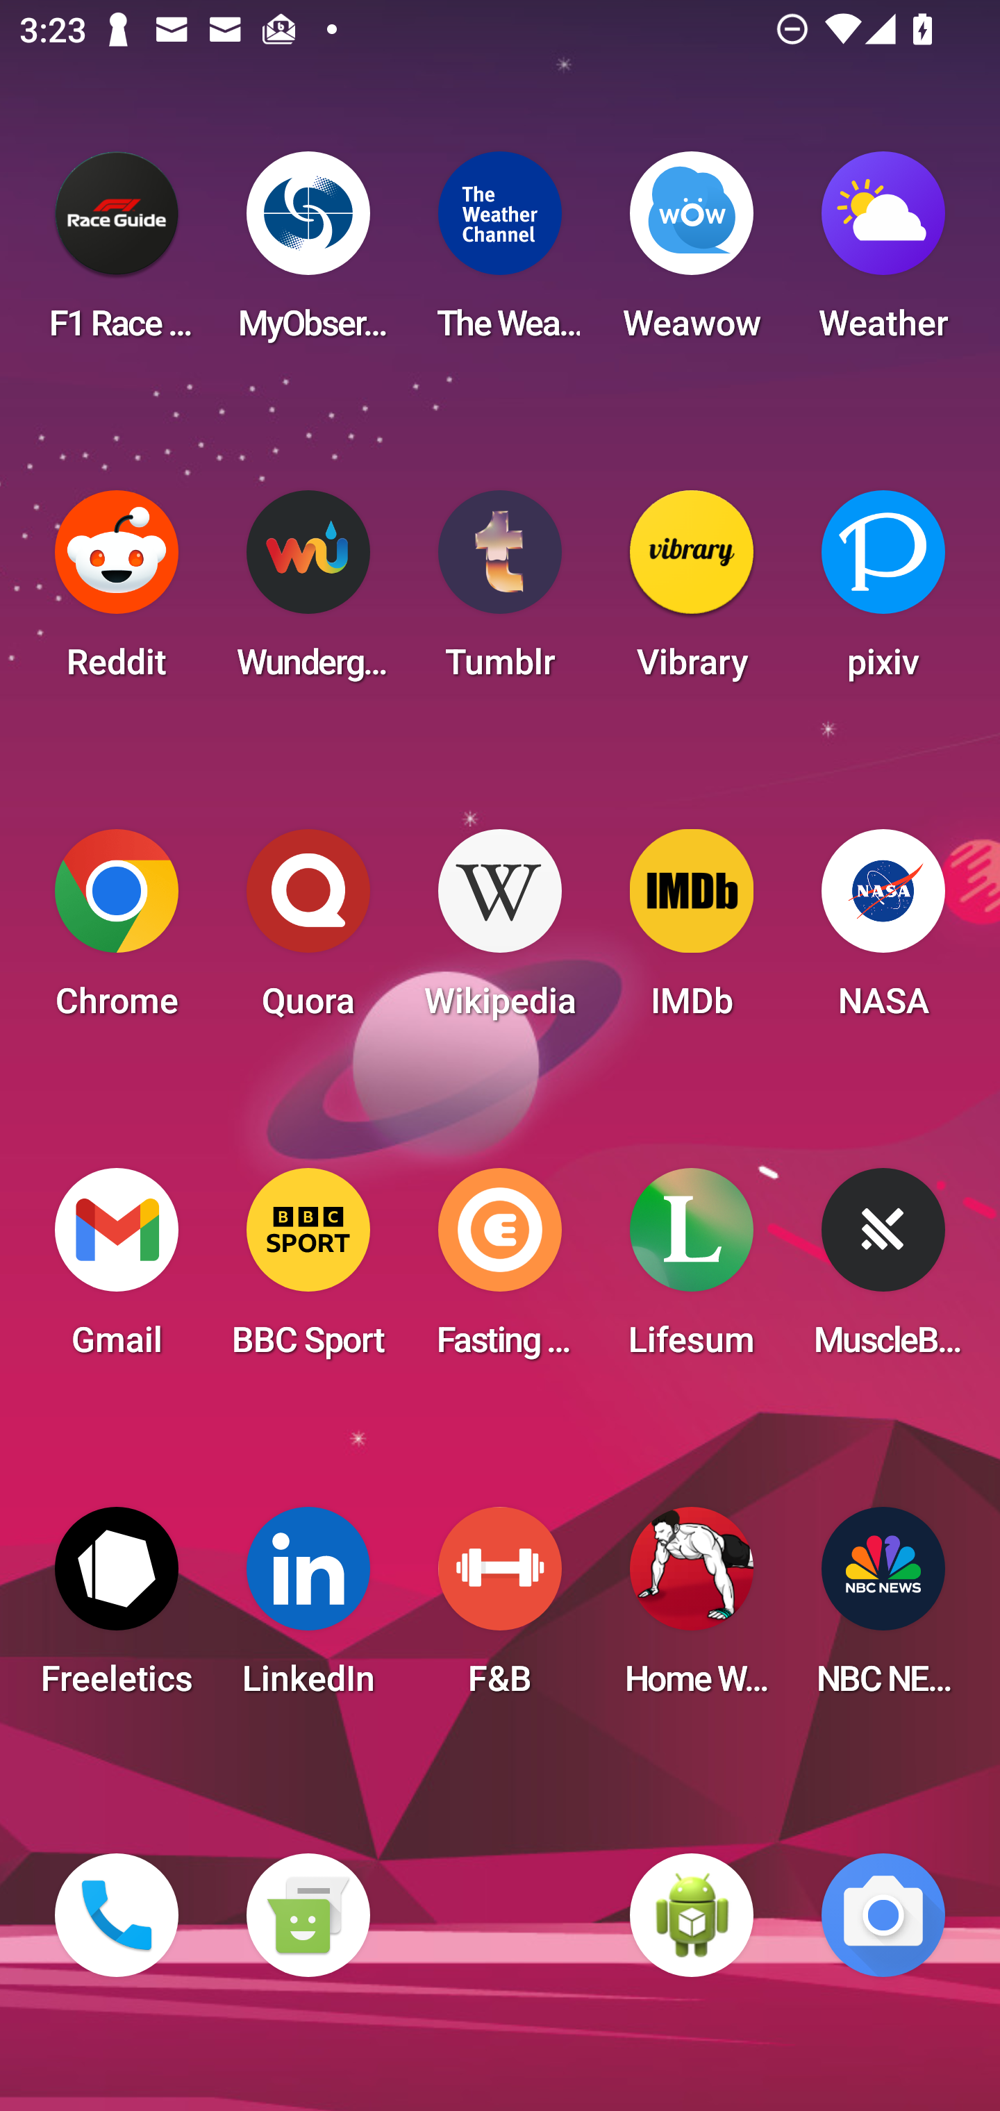  What do you see at coordinates (500, 254) in the screenshot?
I see `The Weather Channel` at bounding box center [500, 254].